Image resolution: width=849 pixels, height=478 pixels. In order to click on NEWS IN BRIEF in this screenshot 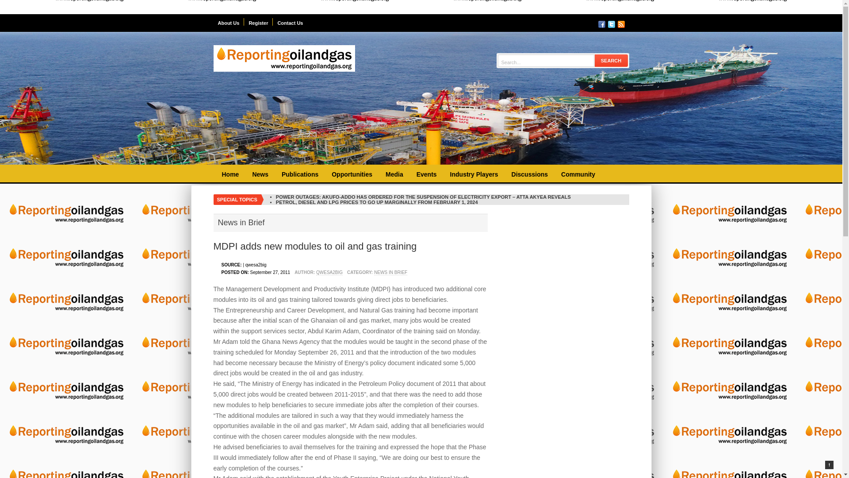, I will do `click(391, 273)`.